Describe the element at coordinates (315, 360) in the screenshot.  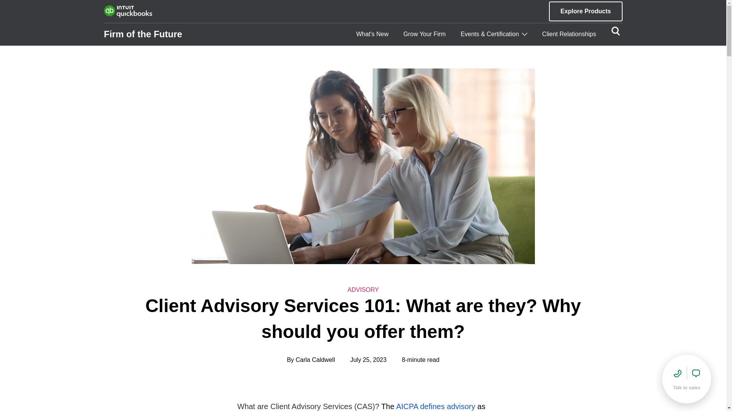
I see `Carla Caldwell` at that location.